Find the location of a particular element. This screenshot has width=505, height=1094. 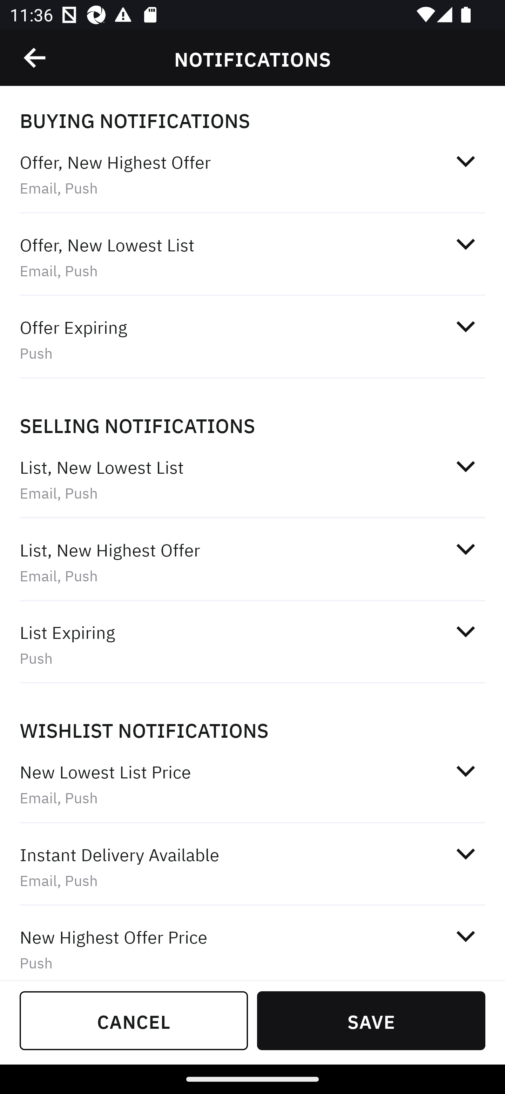

Offer, New Highest Offer  Email, Push is located at coordinates (252, 174).